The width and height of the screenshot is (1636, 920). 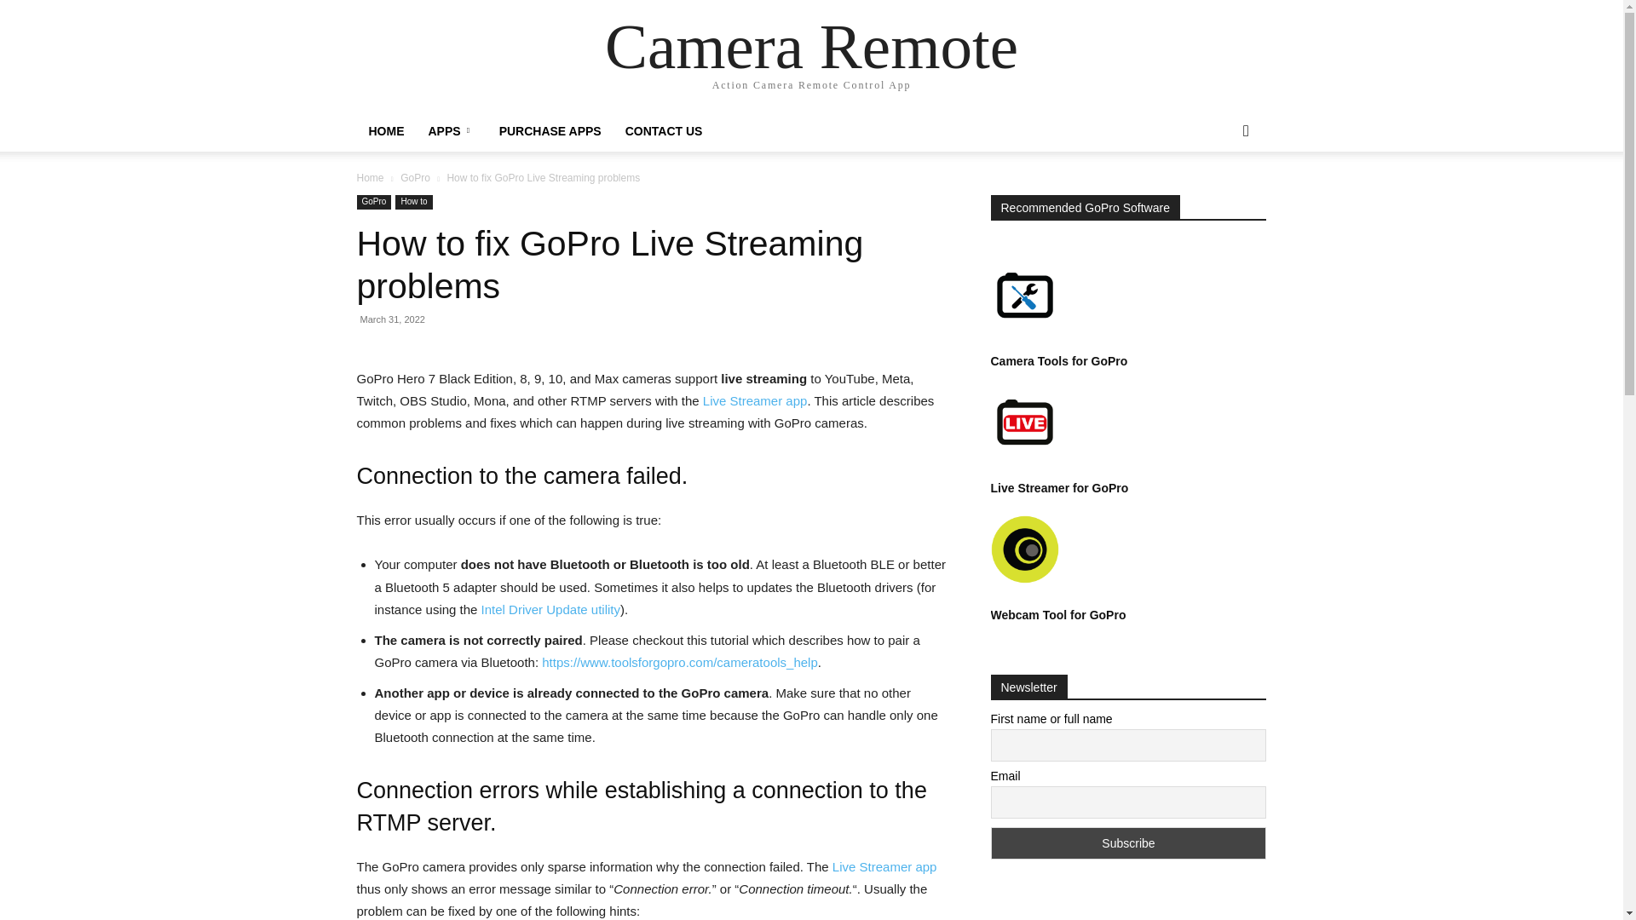 I want to click on PURCHASE APPS, so click(x=550, y=131).